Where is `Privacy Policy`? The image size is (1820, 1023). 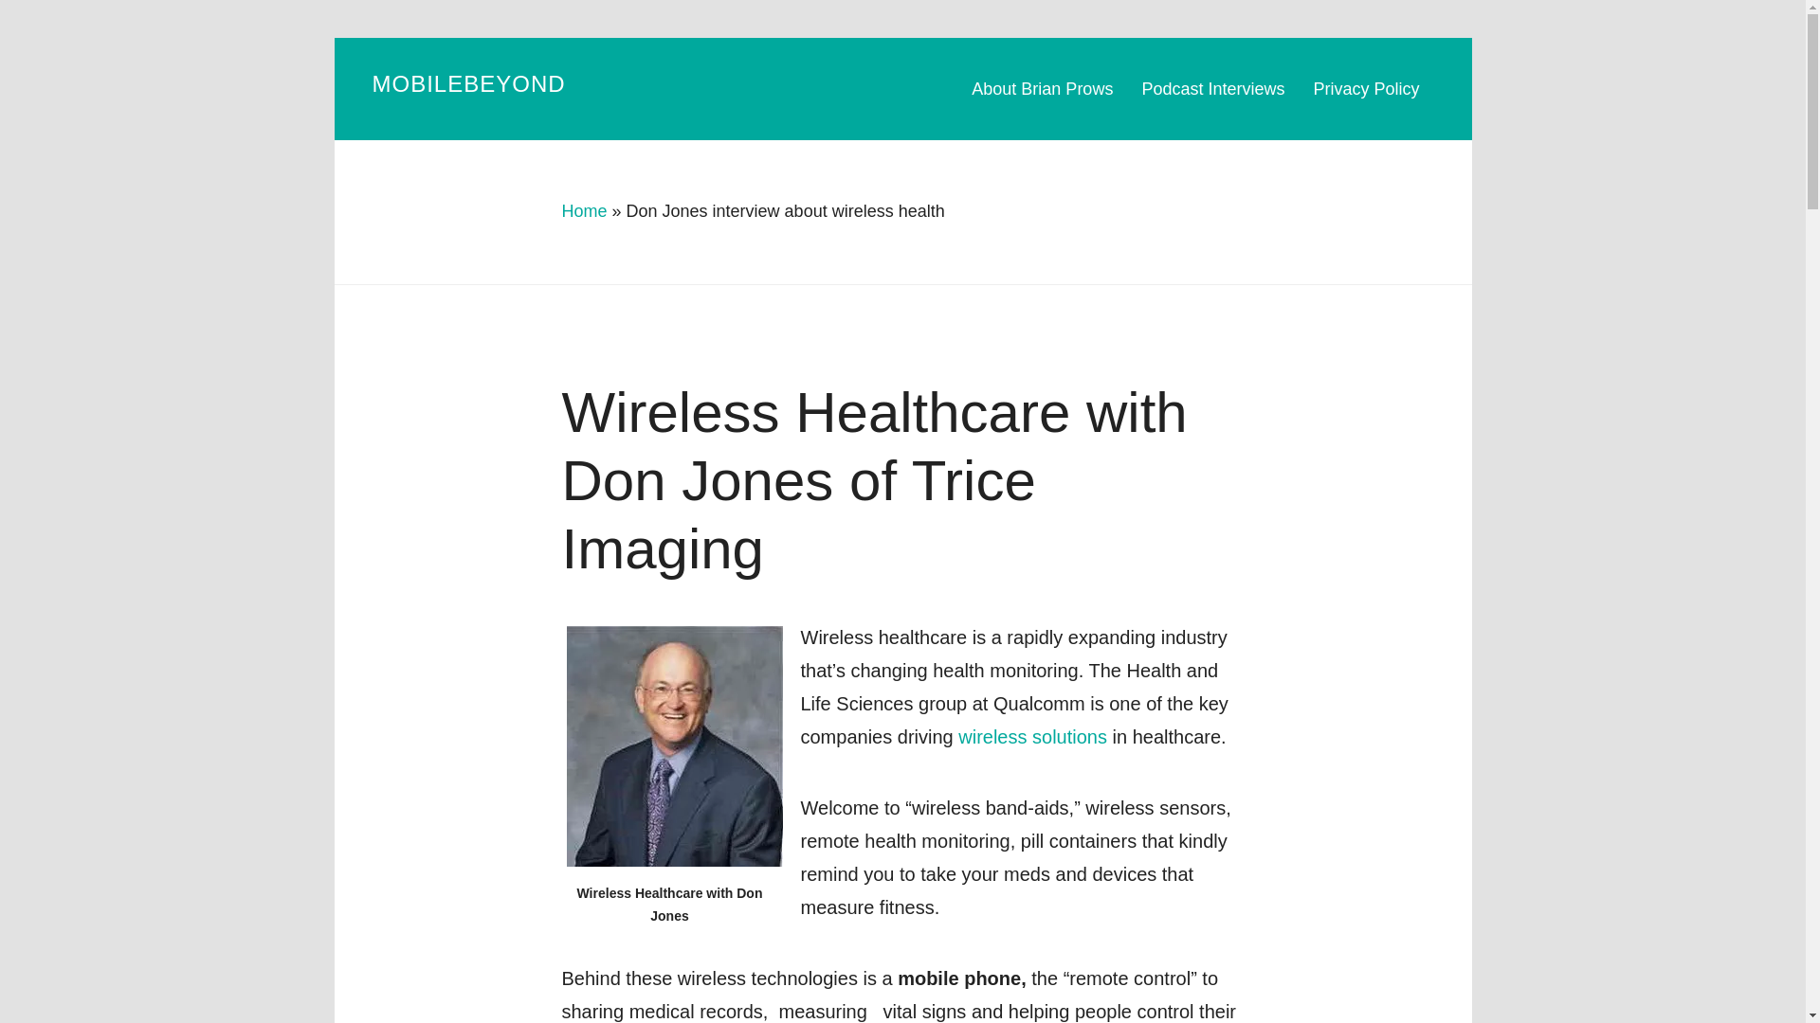 Privacy Policy is located at coordinates (1366, 89).